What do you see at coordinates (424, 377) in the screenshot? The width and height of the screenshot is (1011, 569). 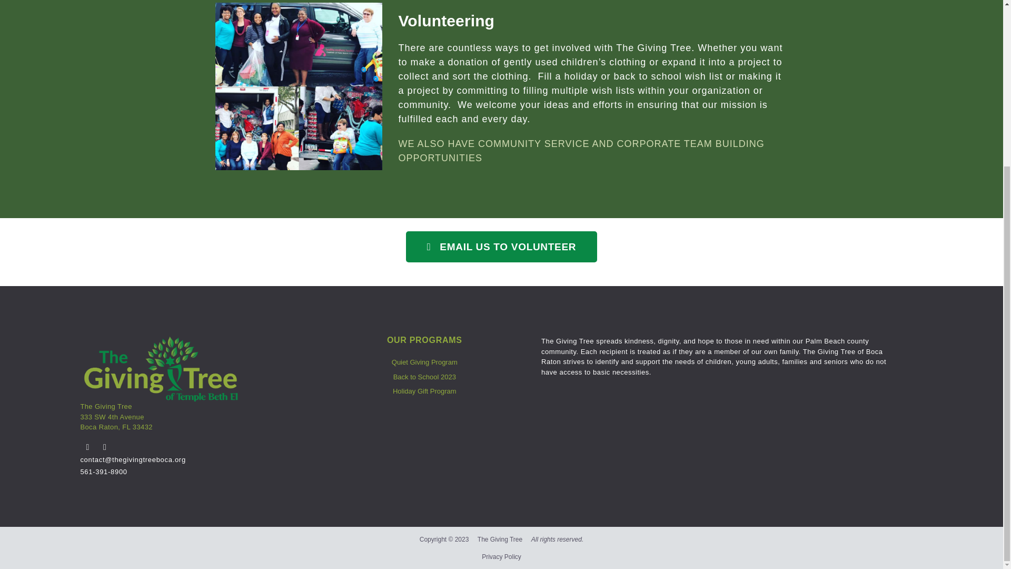 I see `Back to School 2023` at bounding box center [424, 377].